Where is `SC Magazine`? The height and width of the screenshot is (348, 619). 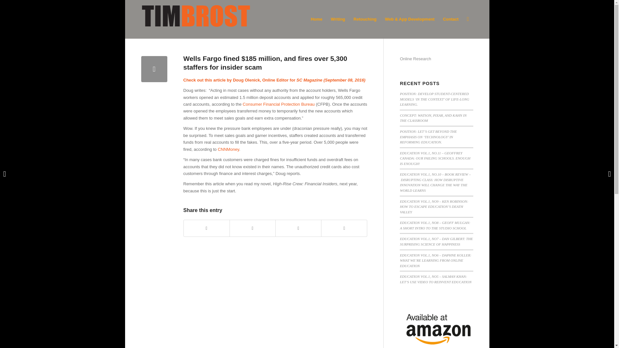
SC Magazine is located at coordinates (309, 80).